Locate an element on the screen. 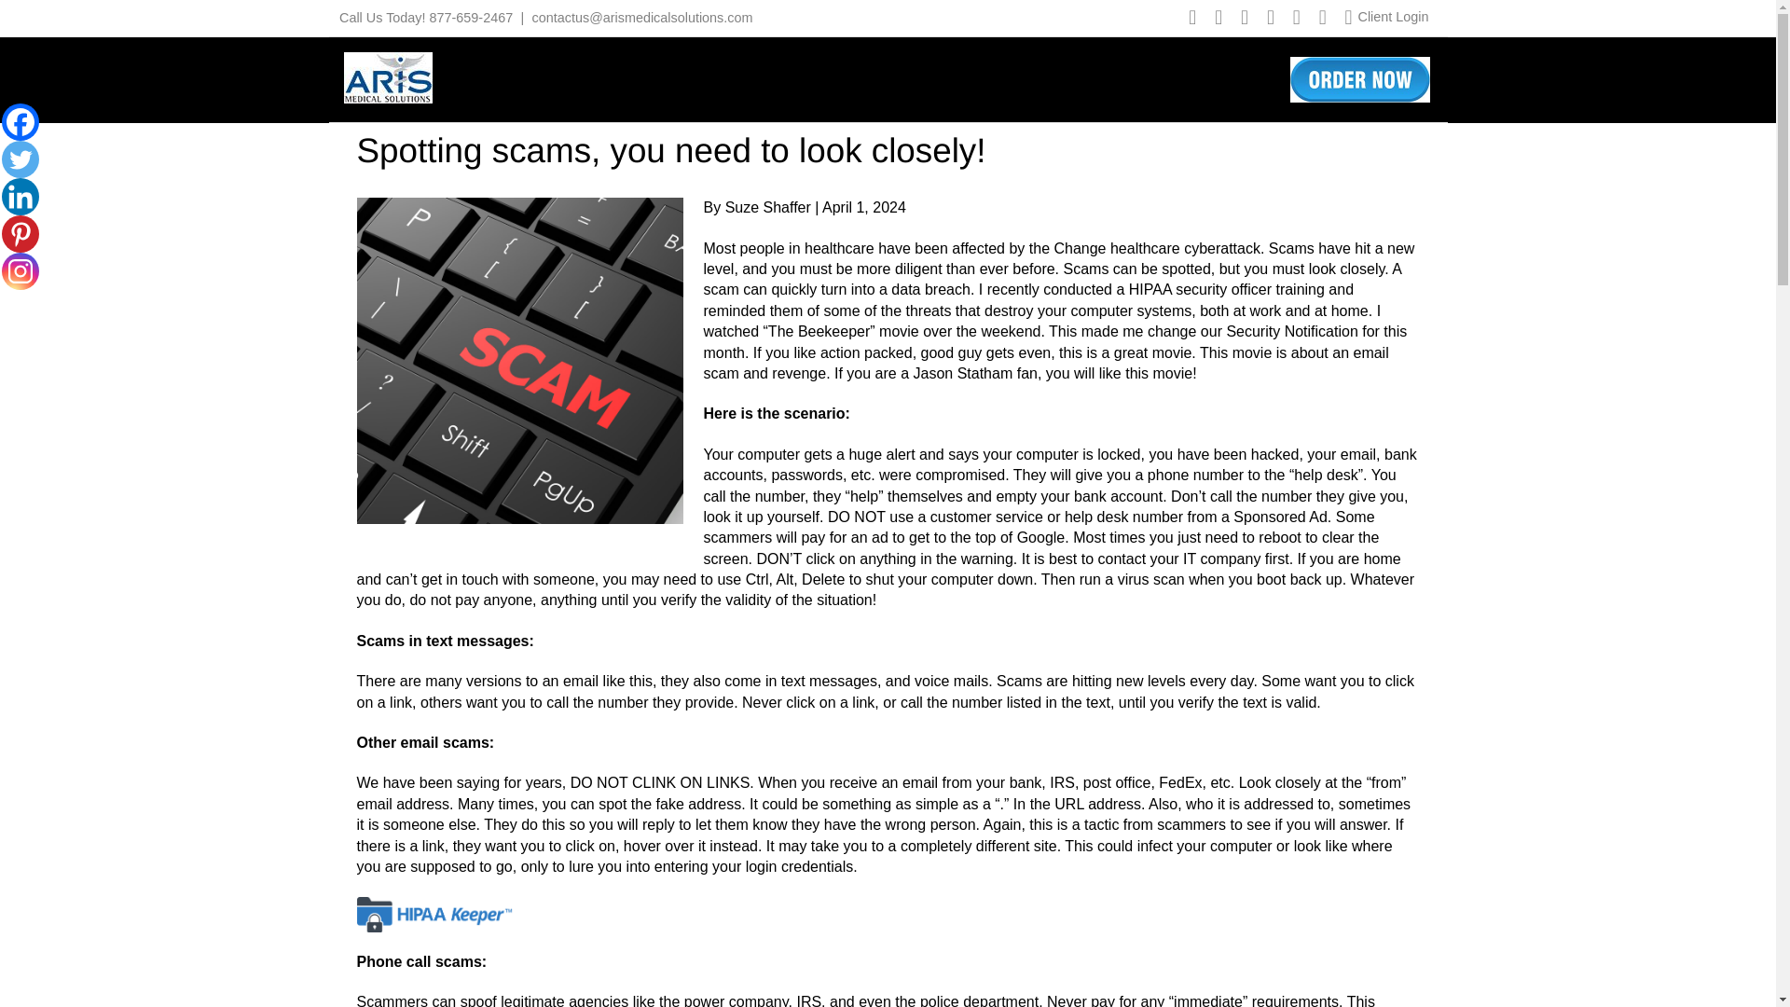 The width and height of the screenshot is (1790, 1007). Pinterest is located at coordinates (21, 234).